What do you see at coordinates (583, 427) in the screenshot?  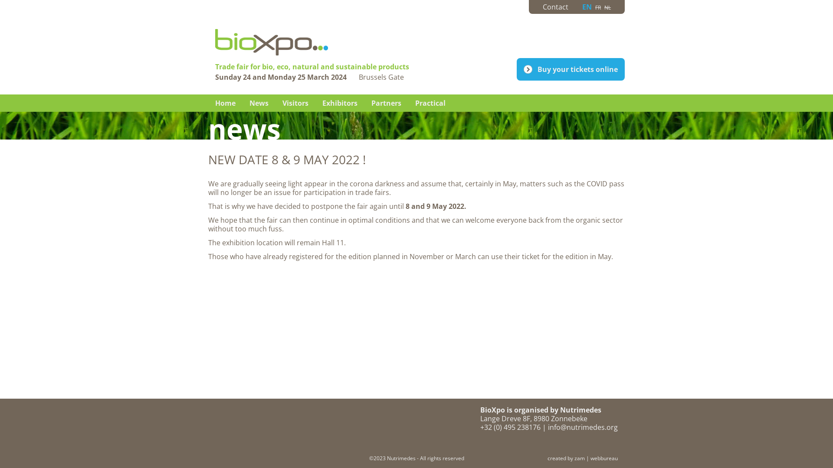 I see `info@nutrimedes.org` at bounding box center [583, 427].